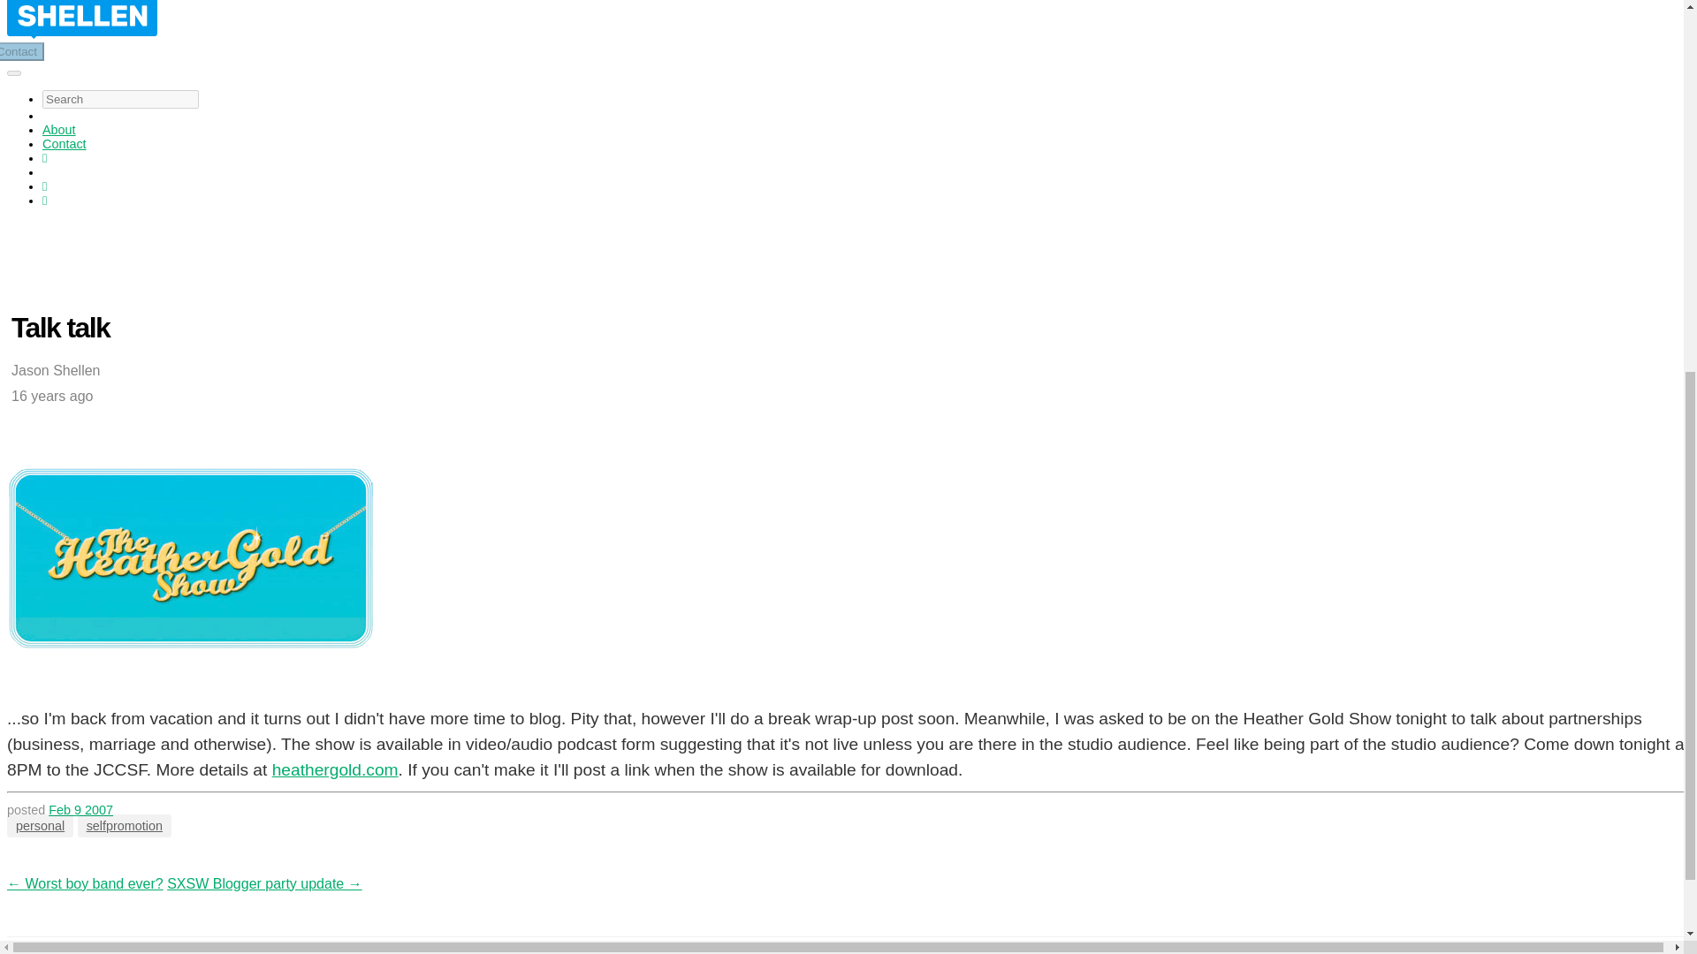 The height and width of the screenshot is (954, 1697). I want to click on About, so click(59, 130).